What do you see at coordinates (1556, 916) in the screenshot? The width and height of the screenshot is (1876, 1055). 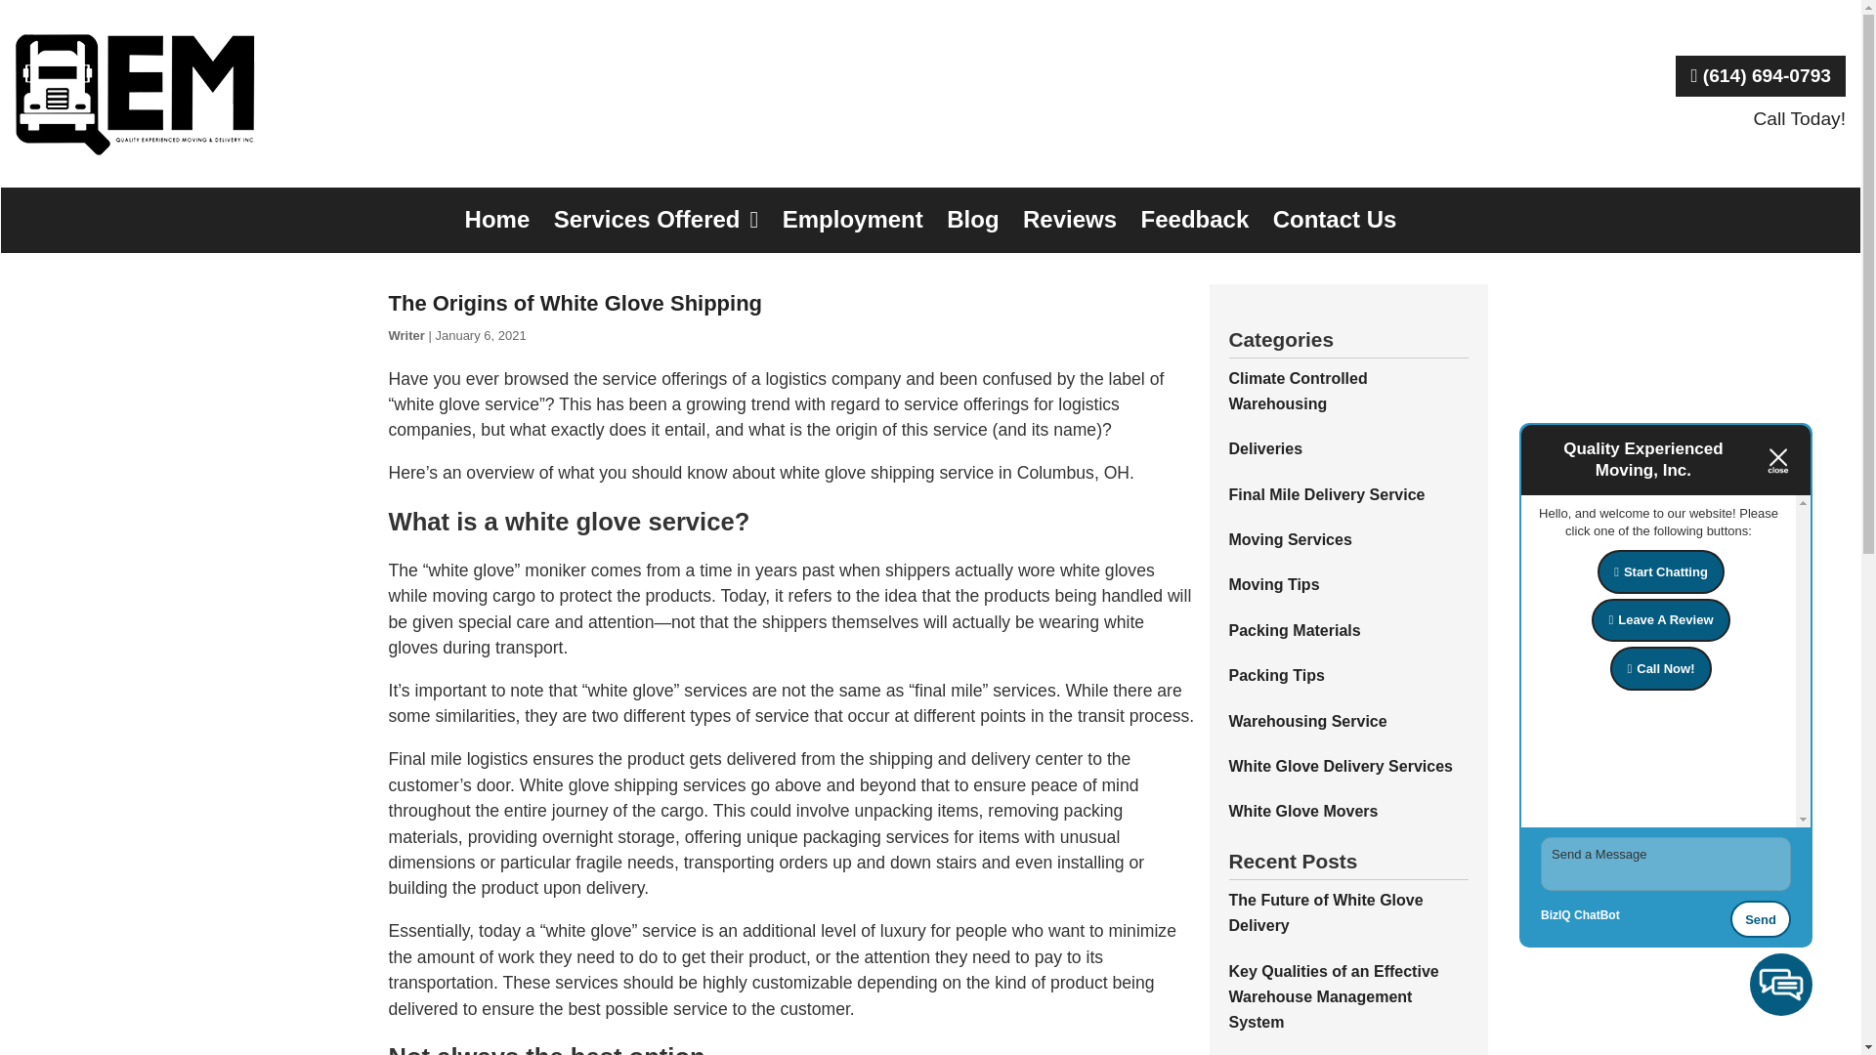 I see `BizIQ` at bounding box center [1556, 916].